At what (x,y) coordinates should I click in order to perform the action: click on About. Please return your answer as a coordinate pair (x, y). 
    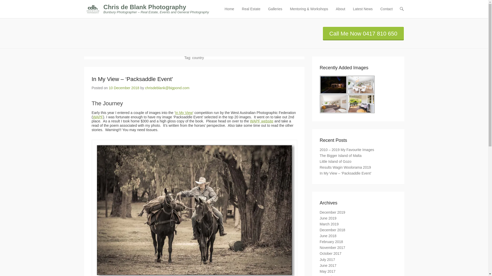
    Looking at the image, I should click on (341, 12).